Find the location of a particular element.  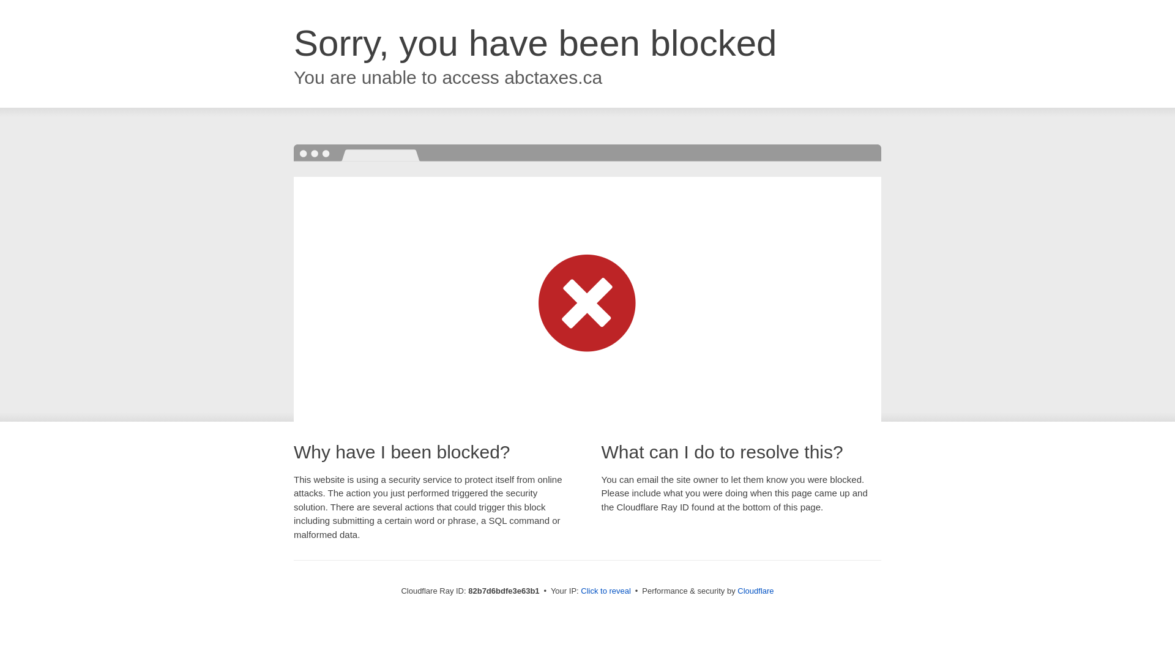

Click to reveal is located at coordinates (606, 591).